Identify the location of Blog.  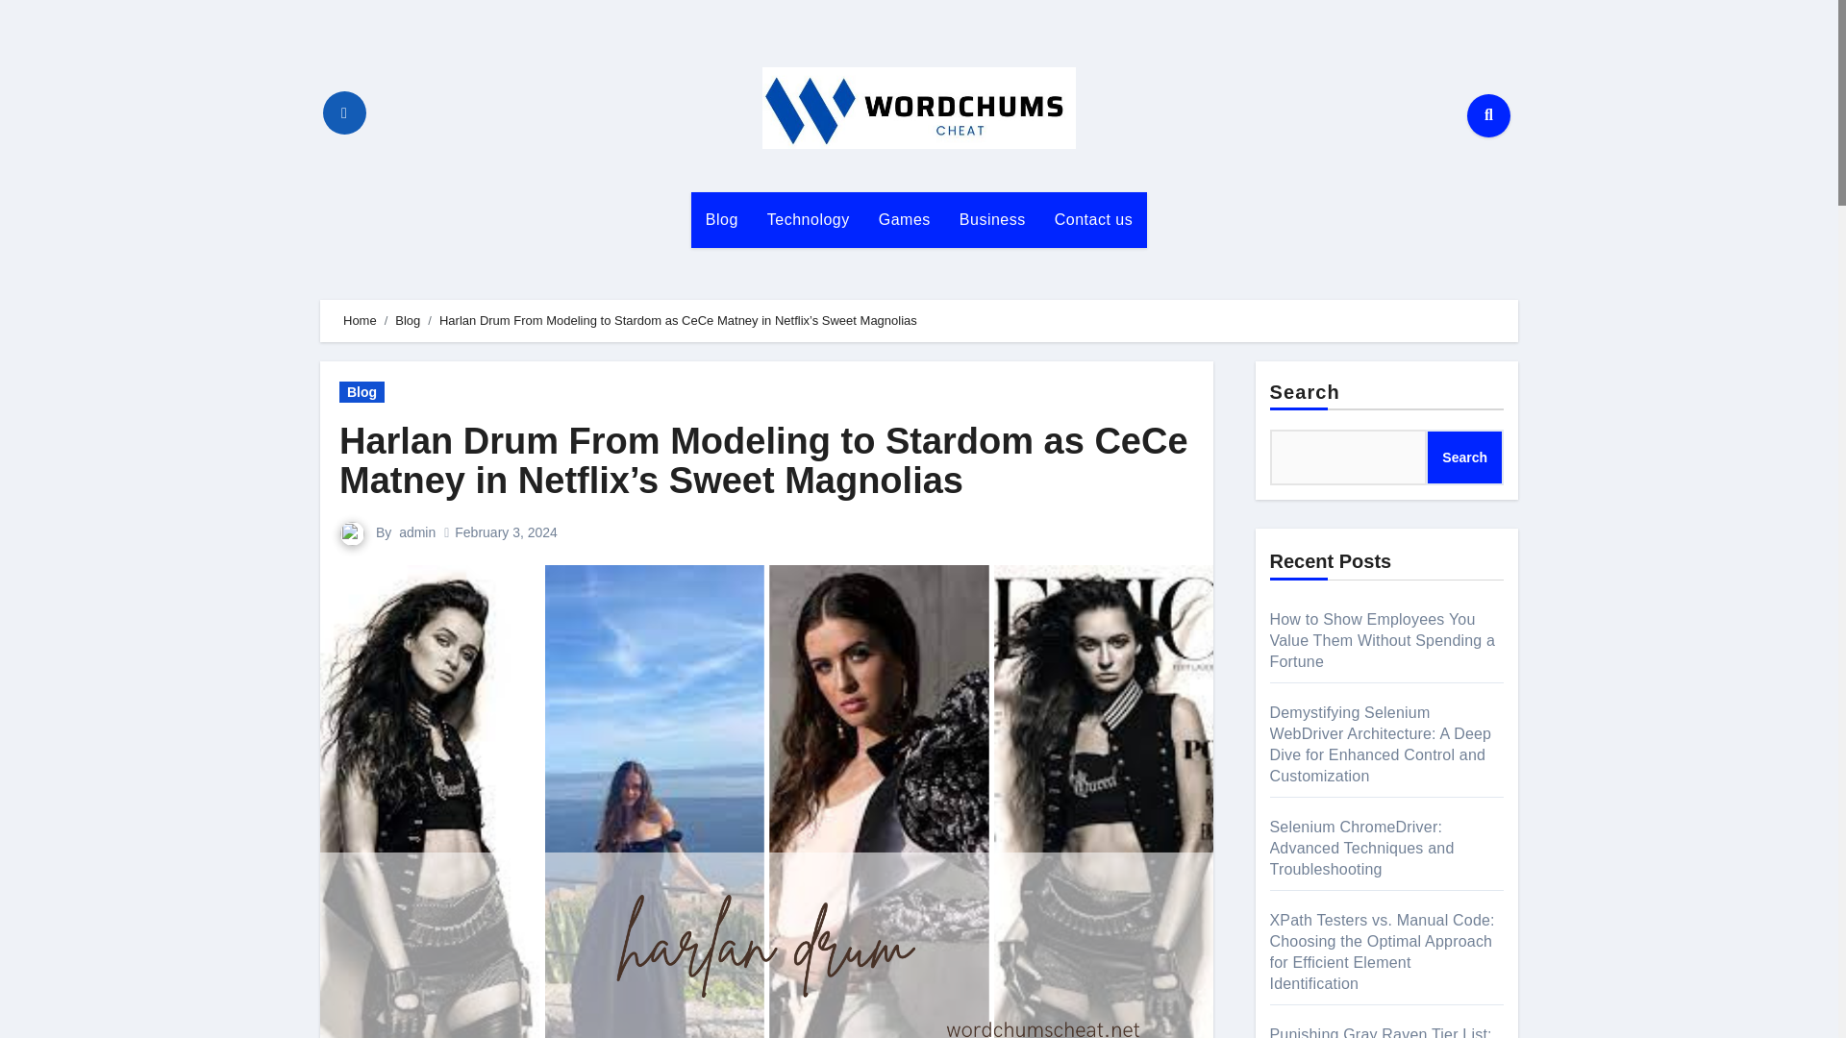
(721, 219).